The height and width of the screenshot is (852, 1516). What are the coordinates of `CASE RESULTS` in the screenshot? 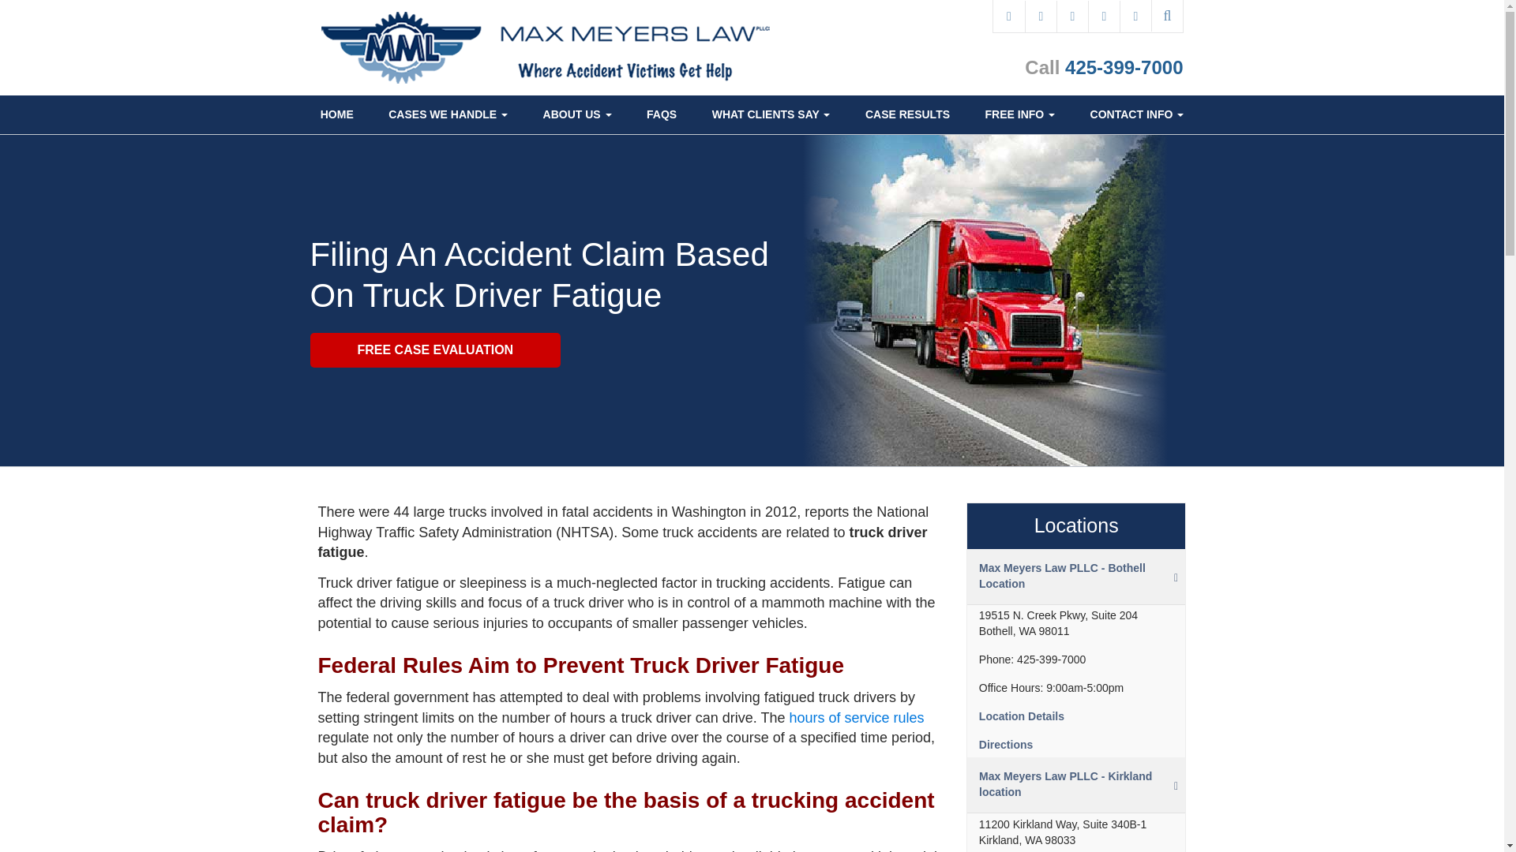 It's located at (908, 114).